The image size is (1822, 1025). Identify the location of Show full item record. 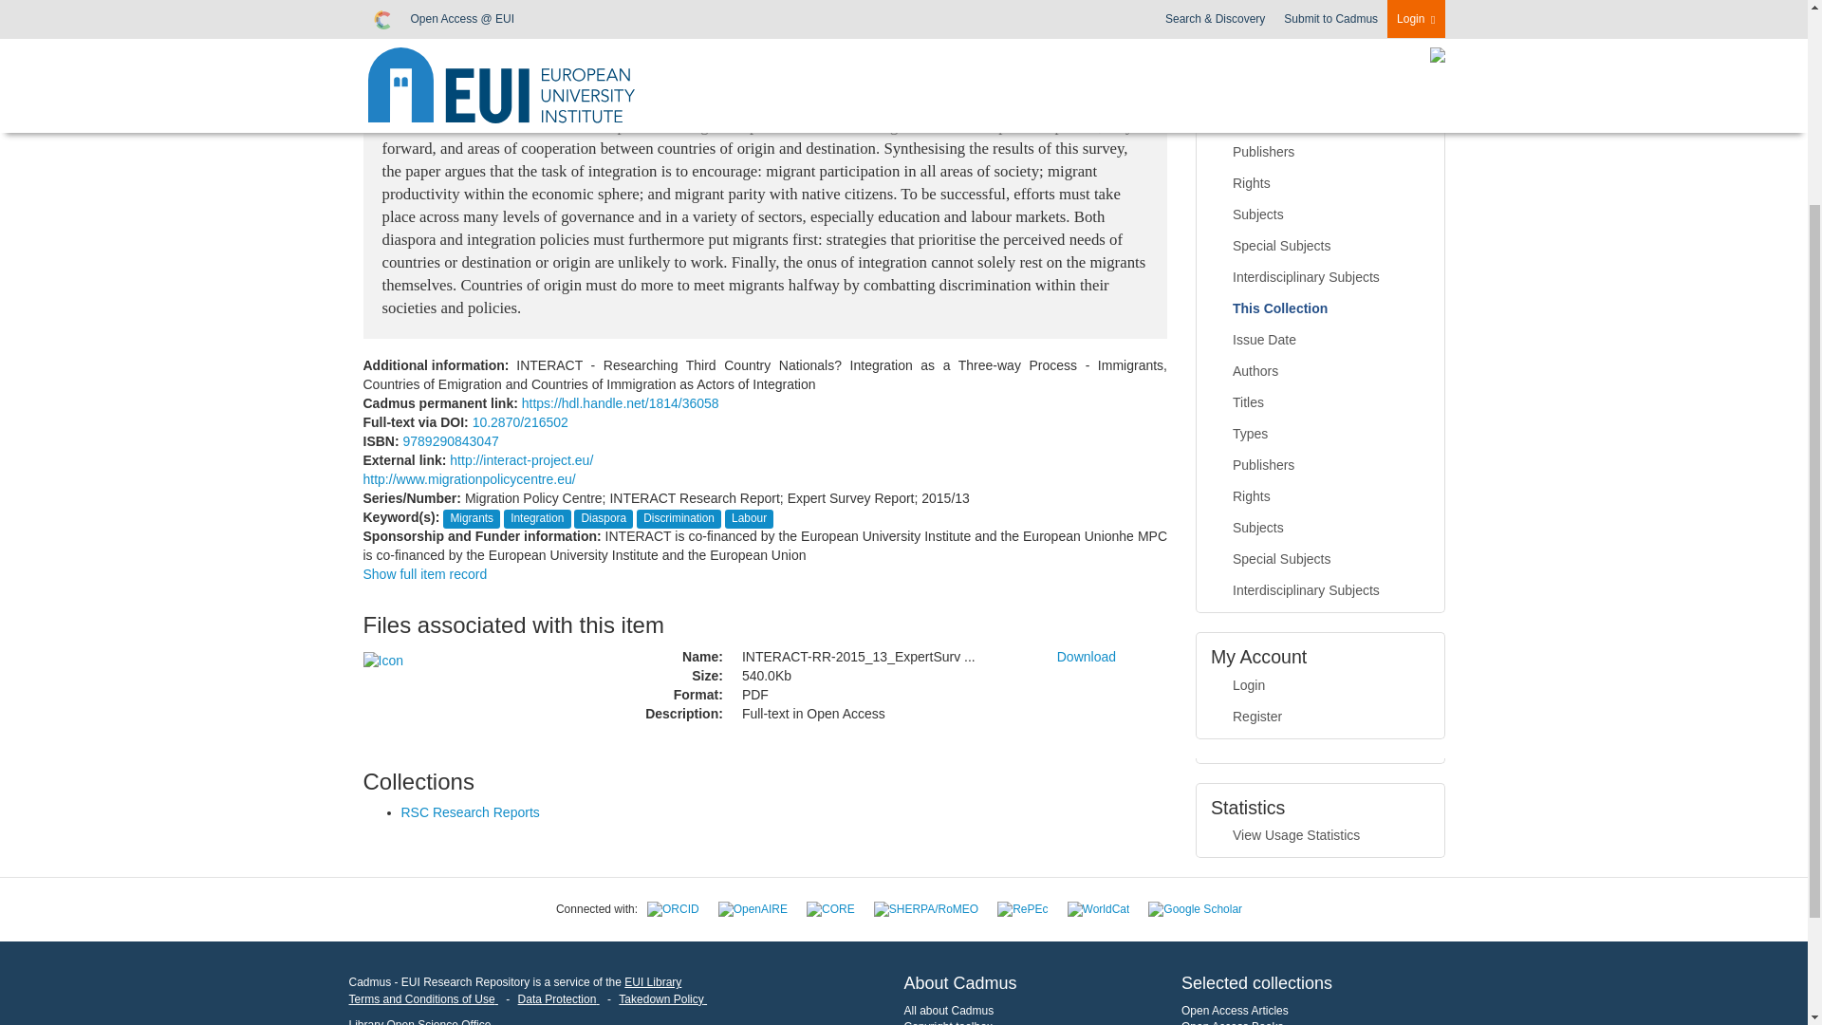
(424, 574).